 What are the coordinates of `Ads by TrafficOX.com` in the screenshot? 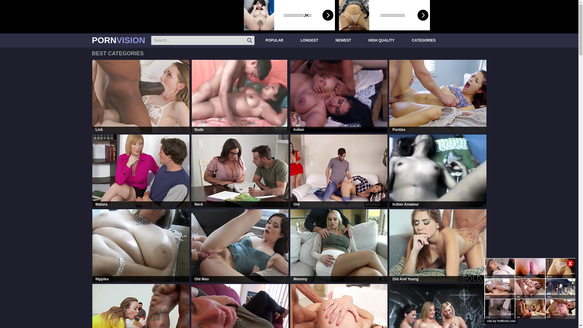 It's located at (501, 321).